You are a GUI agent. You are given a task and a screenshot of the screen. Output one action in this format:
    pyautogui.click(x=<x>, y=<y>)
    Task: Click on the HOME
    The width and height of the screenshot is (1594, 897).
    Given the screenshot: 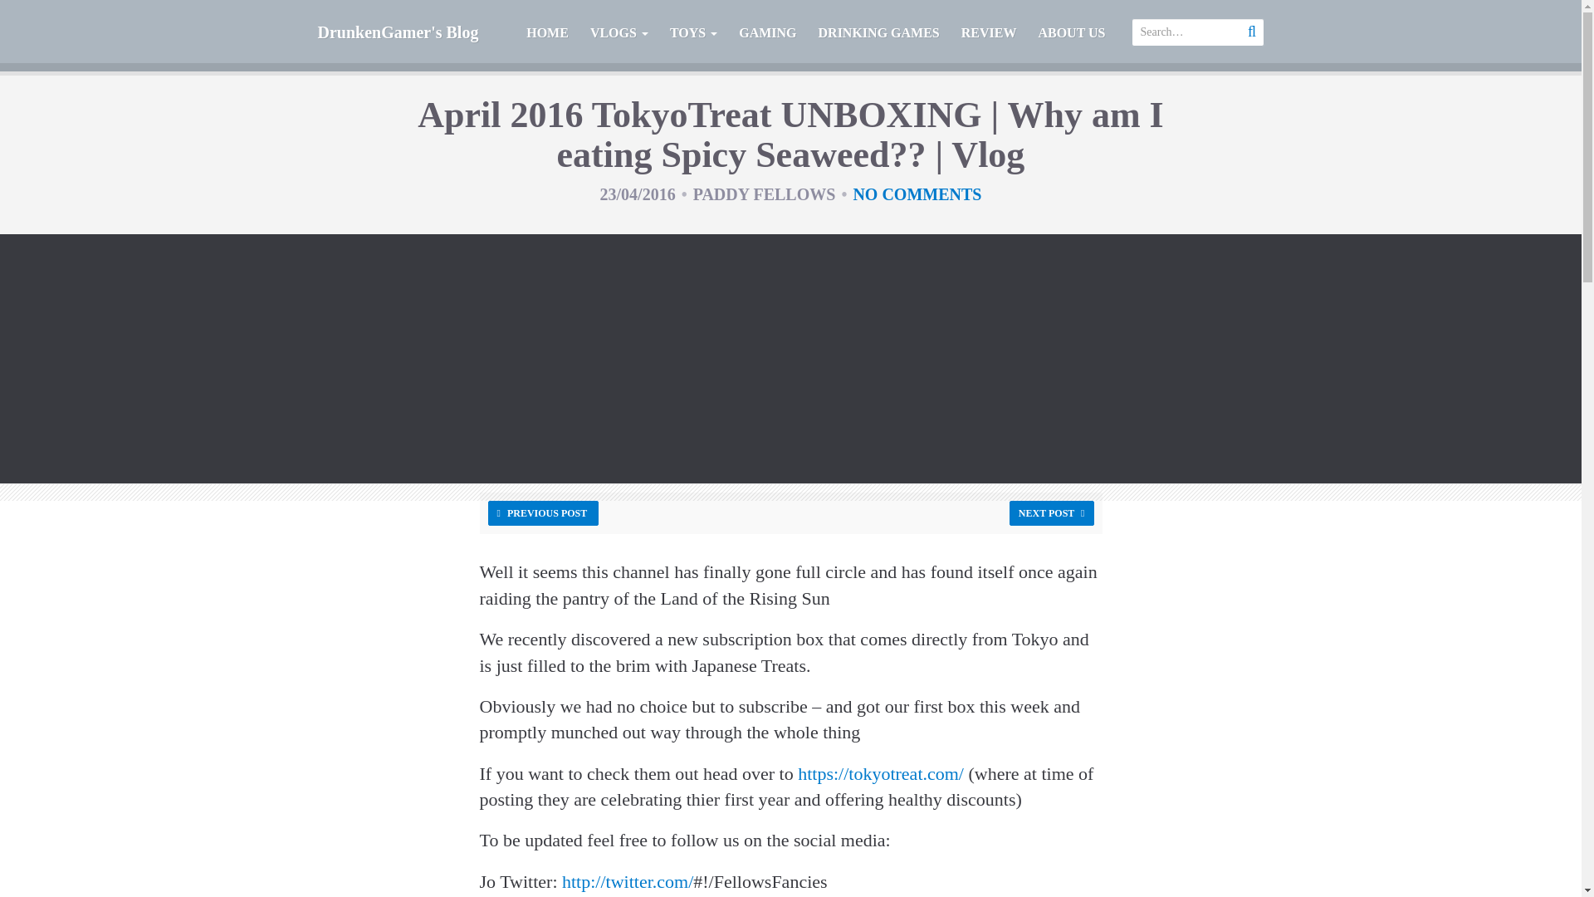 What is the action you would take?
    pyautogui.click(x=547, y=36)
    